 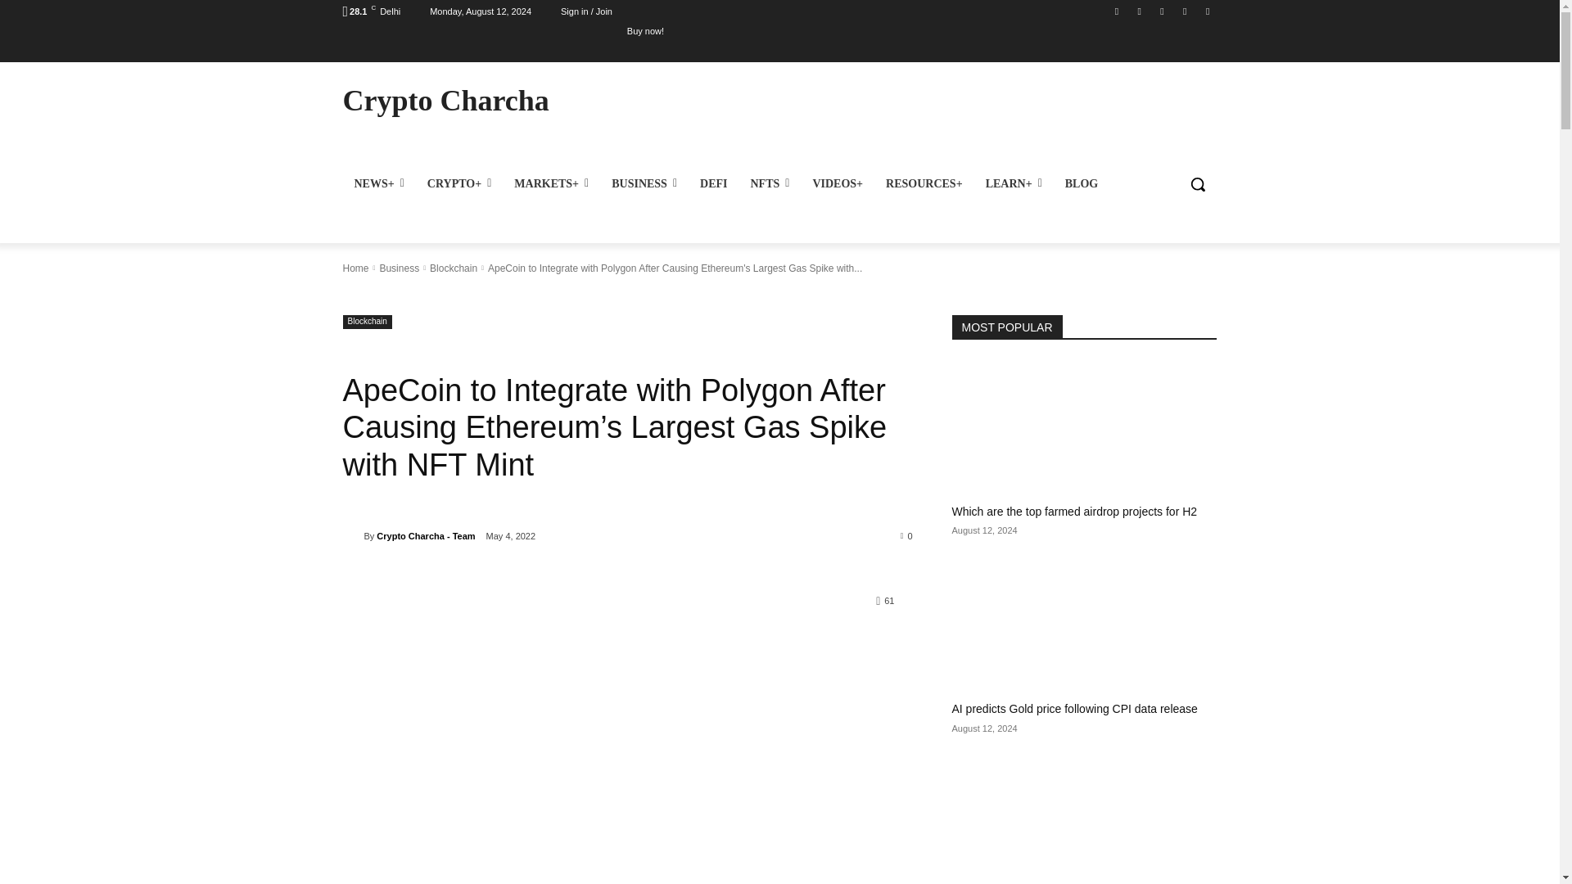 What do you see at coordinates (352, 535) in the screenshot?
I see `Crypto Charcha - Team` at bounding box center [352, 535].